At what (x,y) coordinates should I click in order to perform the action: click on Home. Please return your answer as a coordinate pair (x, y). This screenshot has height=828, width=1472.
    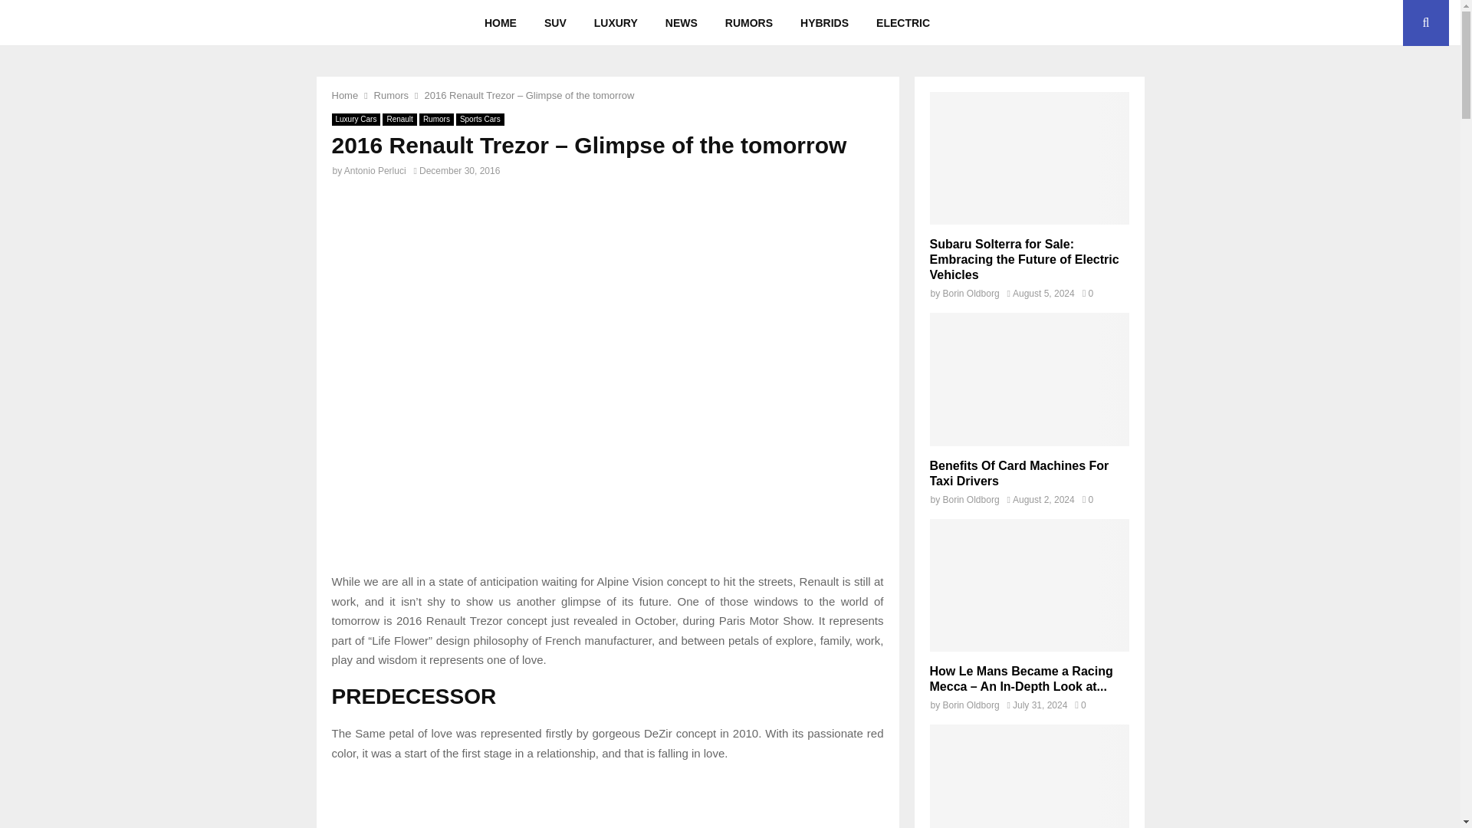
    Looking at the image, I should click on (344, 95).